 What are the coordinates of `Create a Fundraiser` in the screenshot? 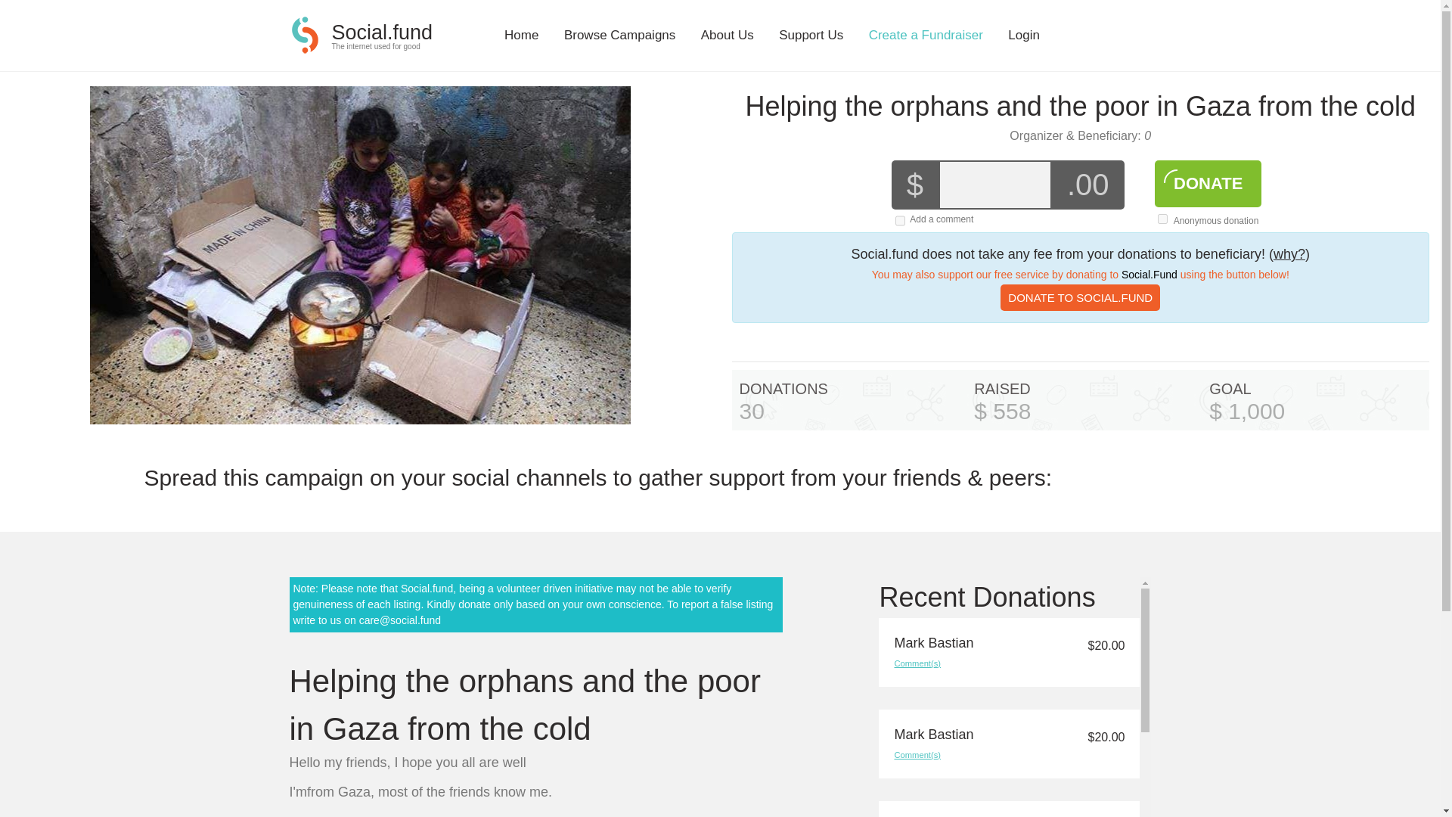 It's located at (926, 35).